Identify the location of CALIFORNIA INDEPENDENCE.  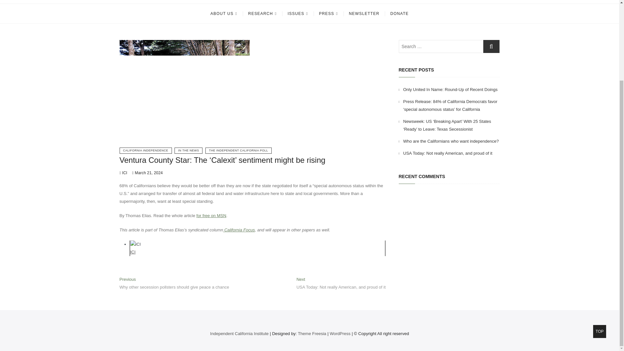
(146, 150).